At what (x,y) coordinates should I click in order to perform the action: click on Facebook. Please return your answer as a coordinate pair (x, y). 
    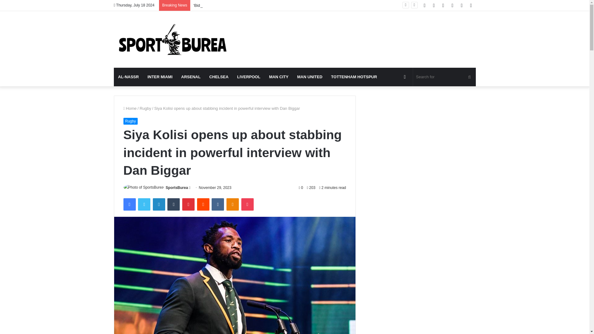
    Looking at the image, I should click on (129, 204).